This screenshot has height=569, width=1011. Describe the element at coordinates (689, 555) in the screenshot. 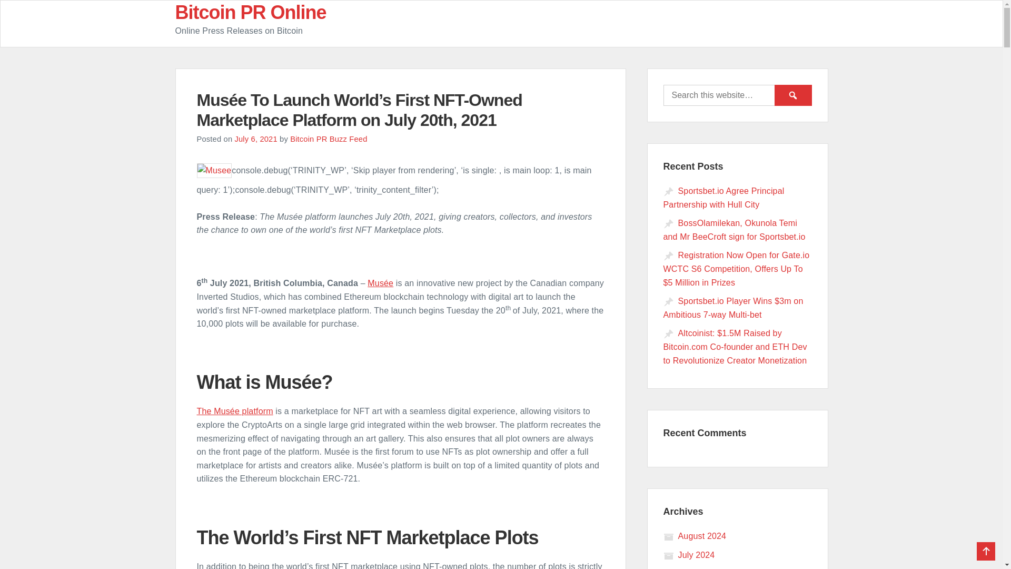

I see `July 2024` at that location.